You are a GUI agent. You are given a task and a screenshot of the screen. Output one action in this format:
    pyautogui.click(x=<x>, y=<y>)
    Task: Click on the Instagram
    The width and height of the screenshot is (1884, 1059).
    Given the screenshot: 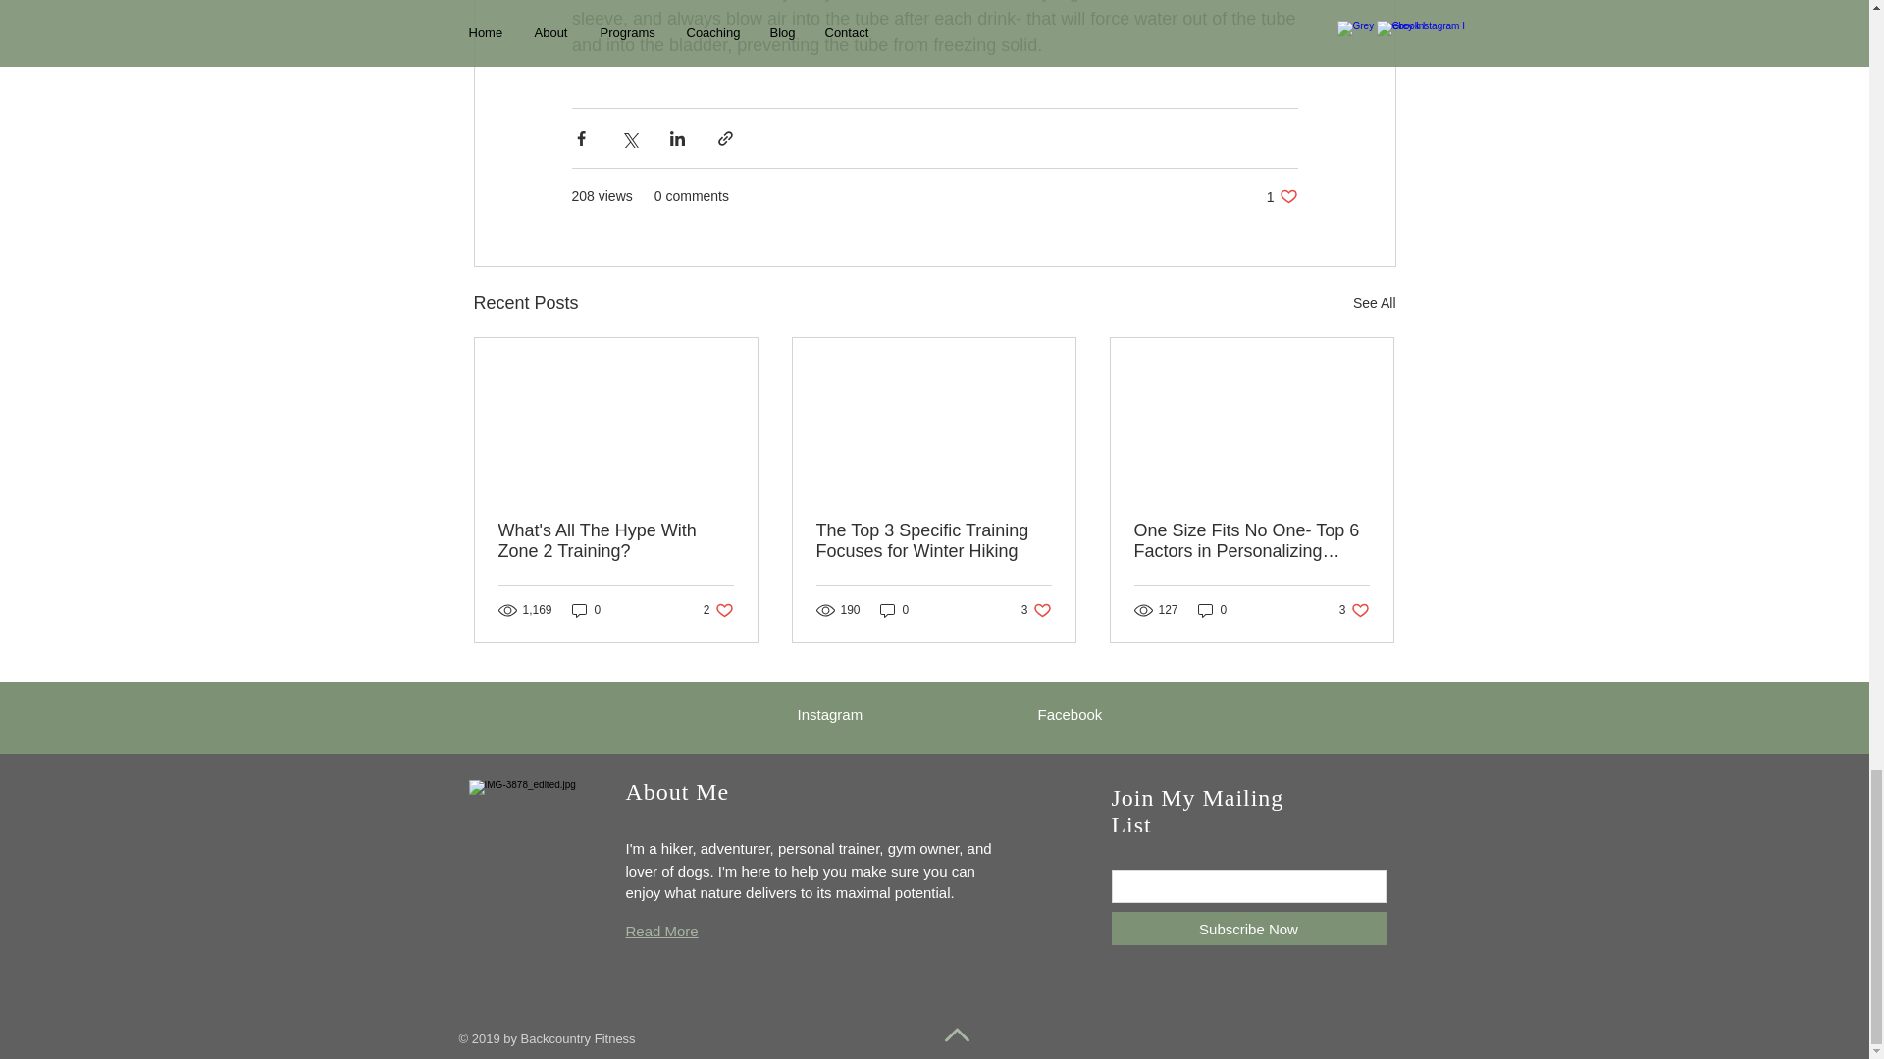 What is the action you would take?
    pyautogui.click(x=661, y=930)
    